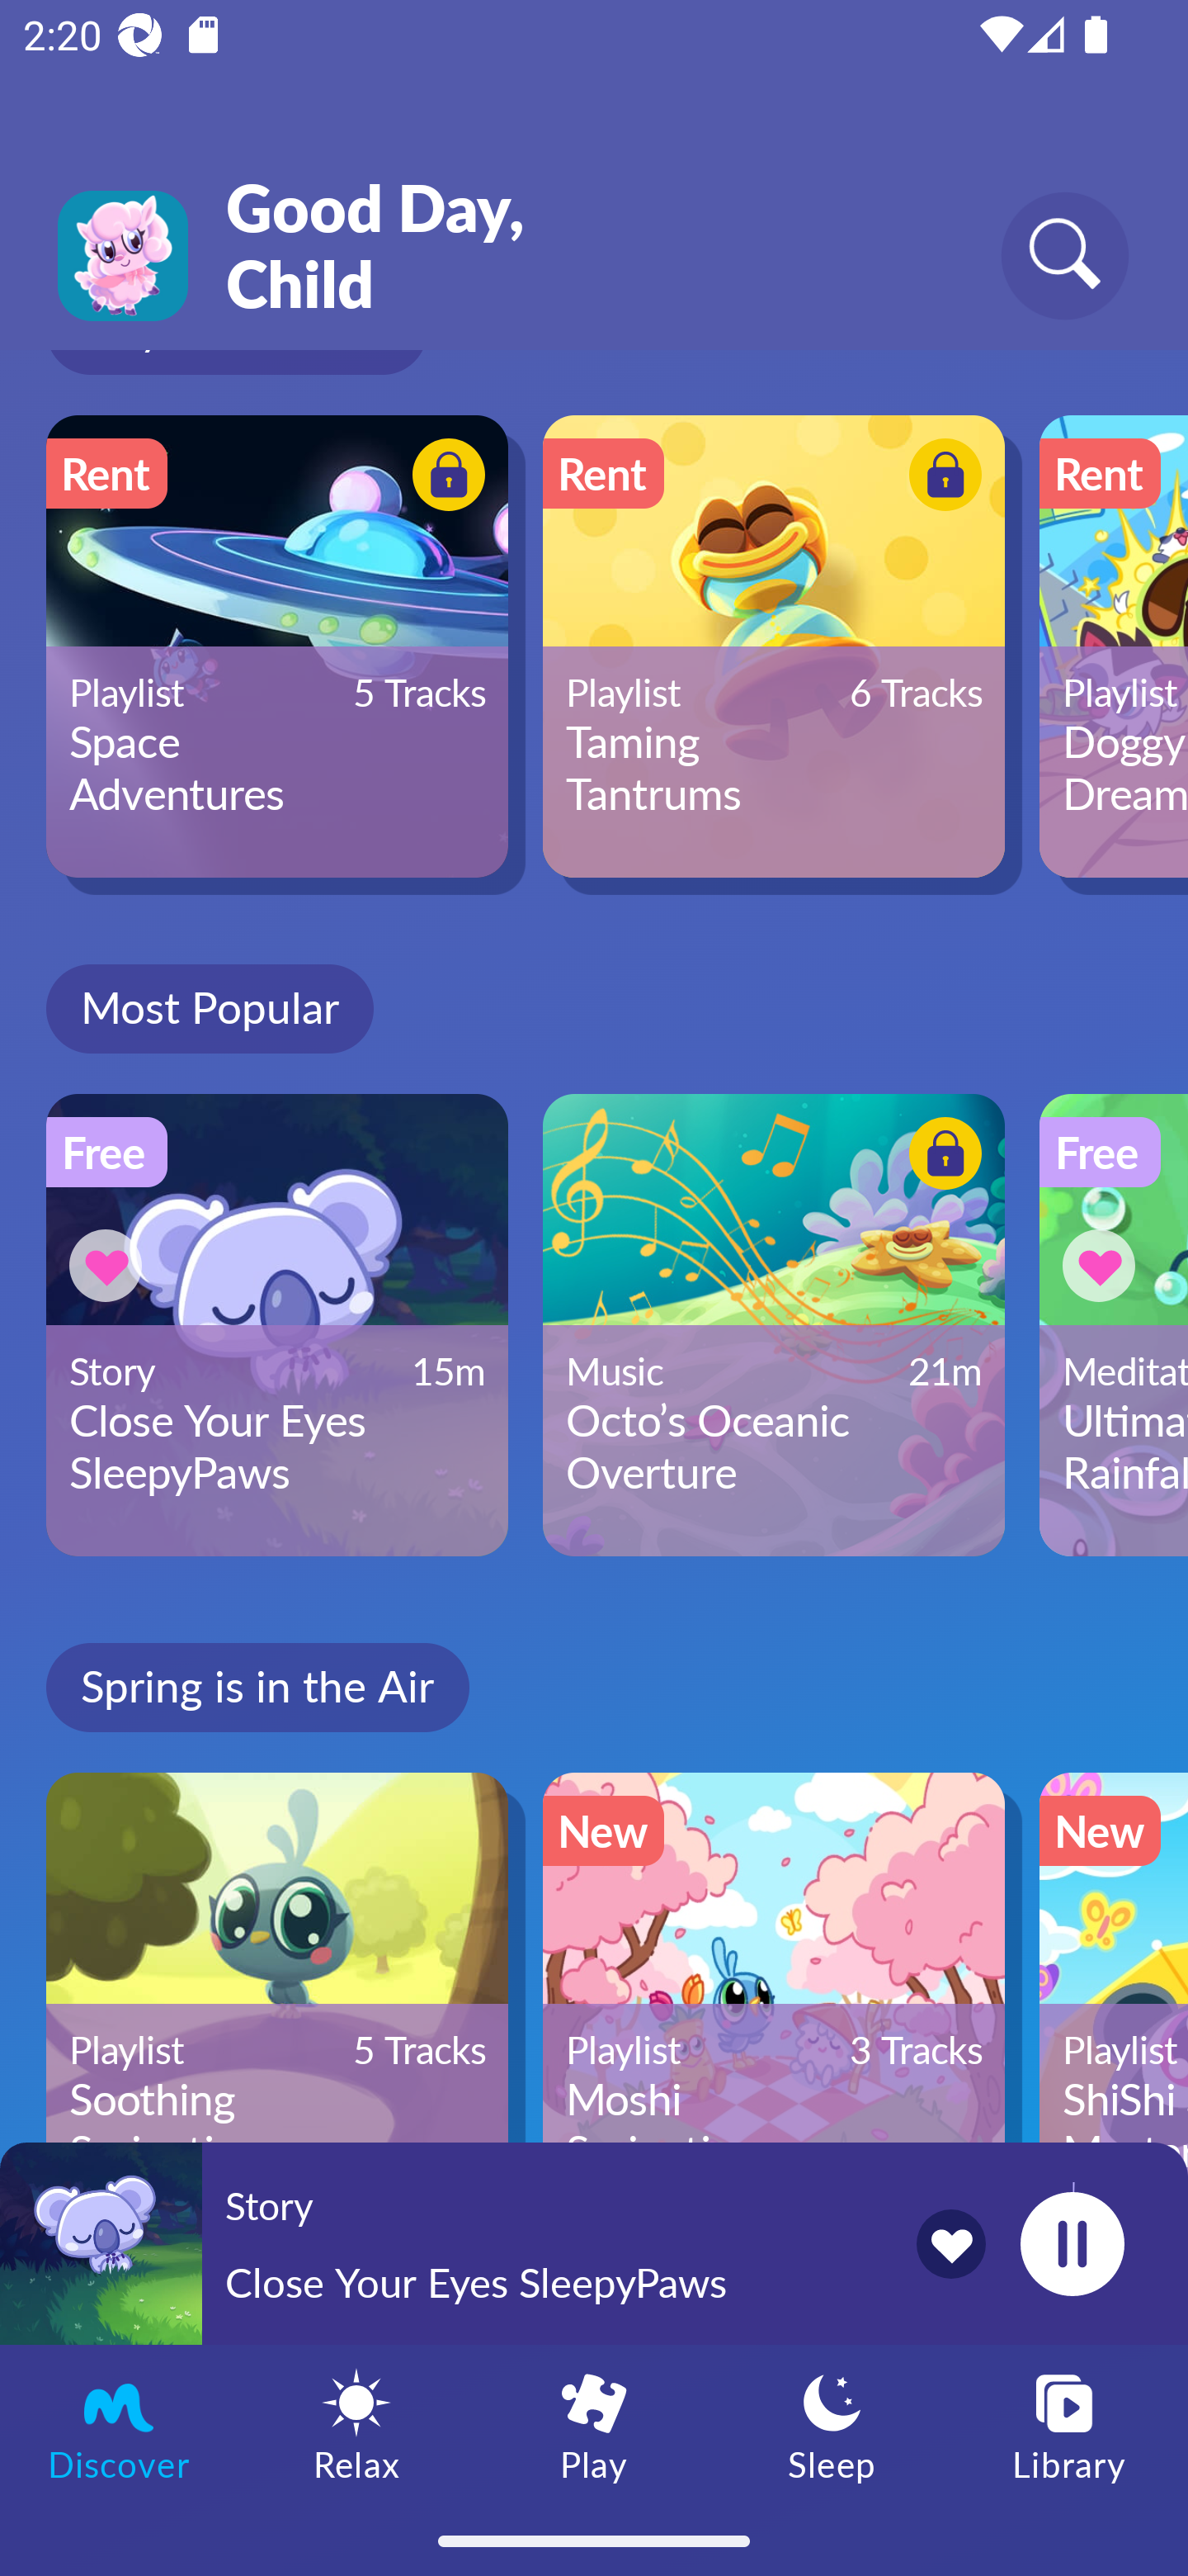 The width and height of the screenshot is (1188, 2576). What do you see at coordinates (1064, 254) in the screenshot?
I see `Search` at bounding box center [1064, 254].